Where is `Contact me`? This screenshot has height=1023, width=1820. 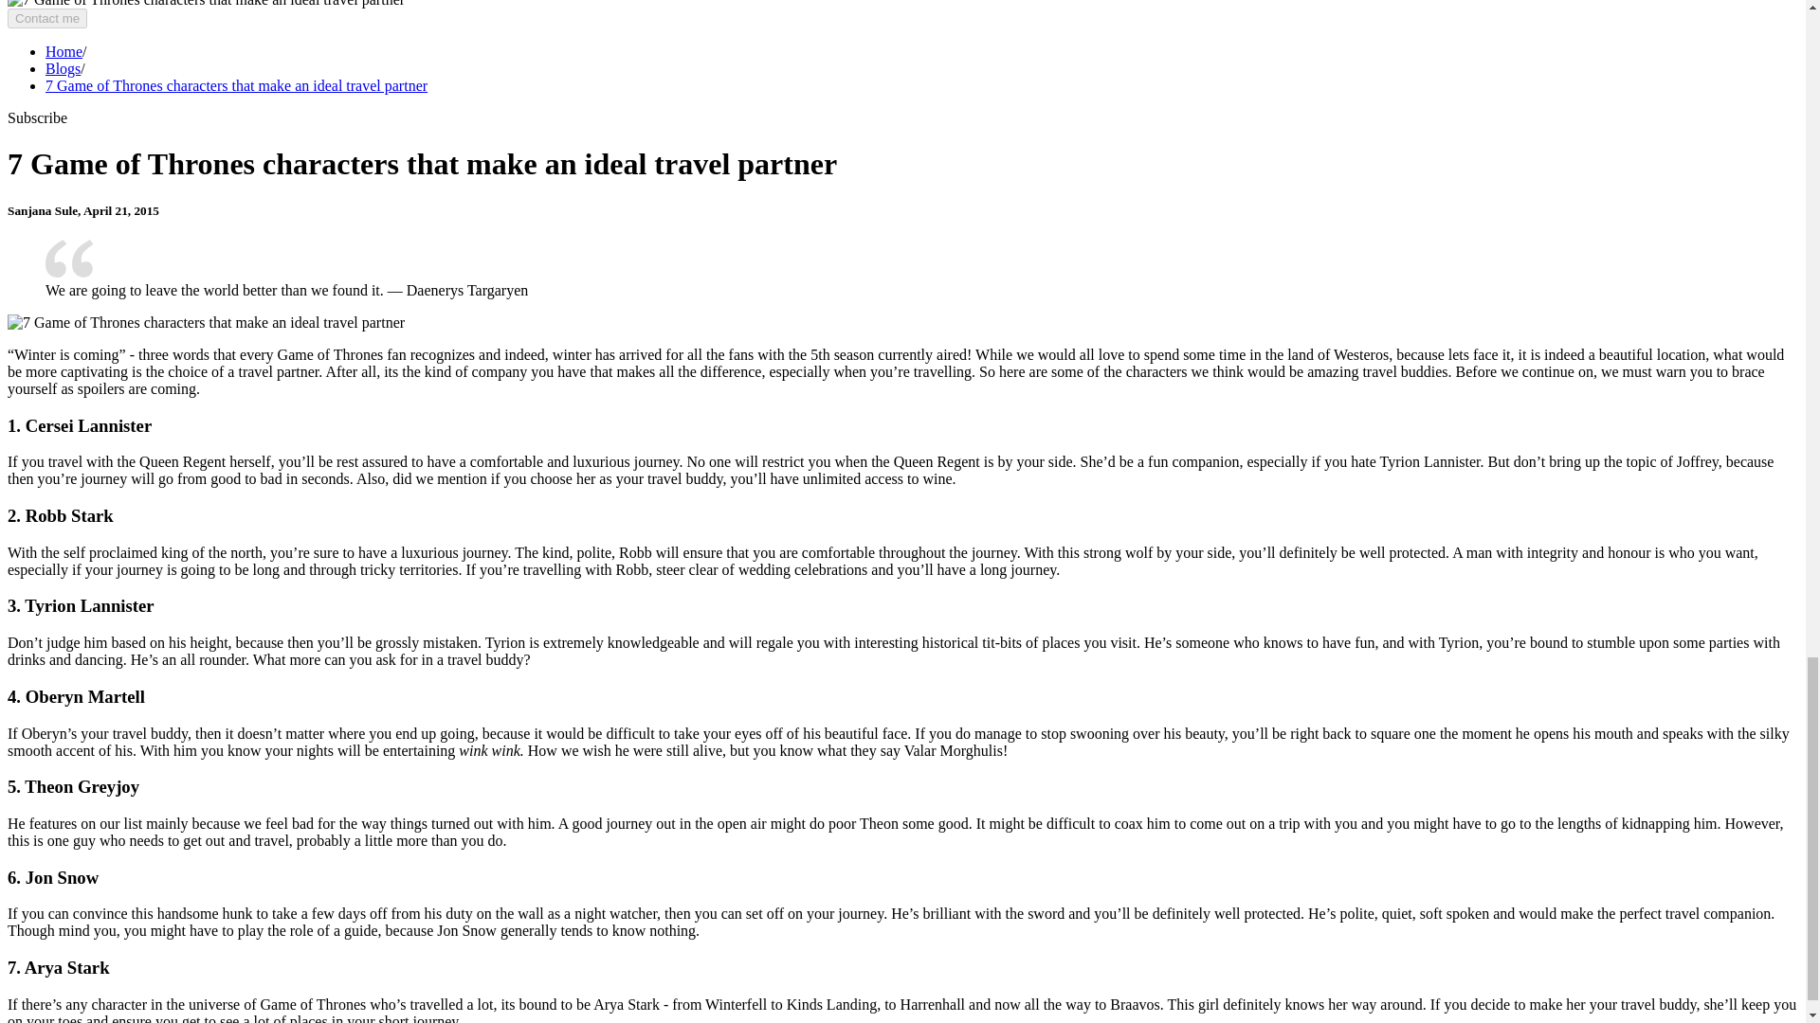
Contact me is located at coordinates (47, 18).